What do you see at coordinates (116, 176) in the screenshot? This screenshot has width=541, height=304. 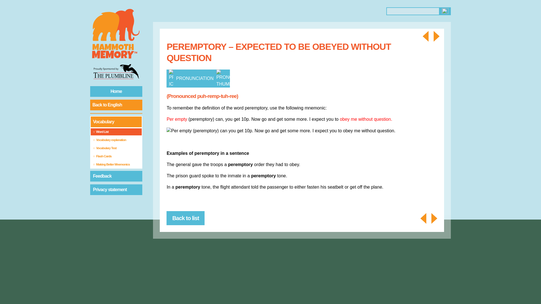 I see `Feedback` at bounding box center [116, 176].